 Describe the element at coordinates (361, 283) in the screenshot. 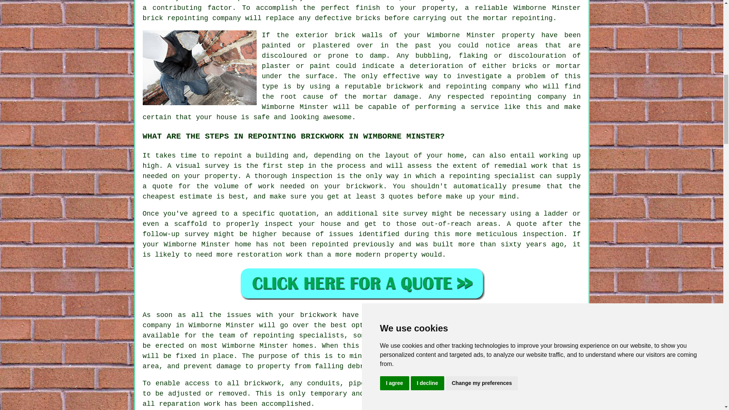

I see `Repointing Quotes Wimborne Minster` at that location.